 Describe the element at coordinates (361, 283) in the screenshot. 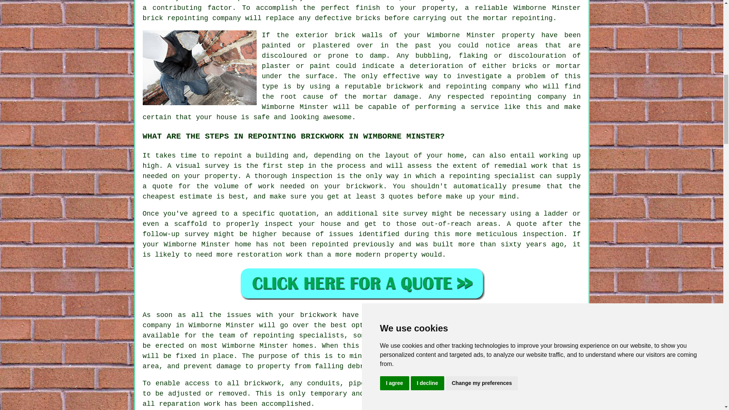

I see `Repointing Quotes Wimborne Minster` at that location.